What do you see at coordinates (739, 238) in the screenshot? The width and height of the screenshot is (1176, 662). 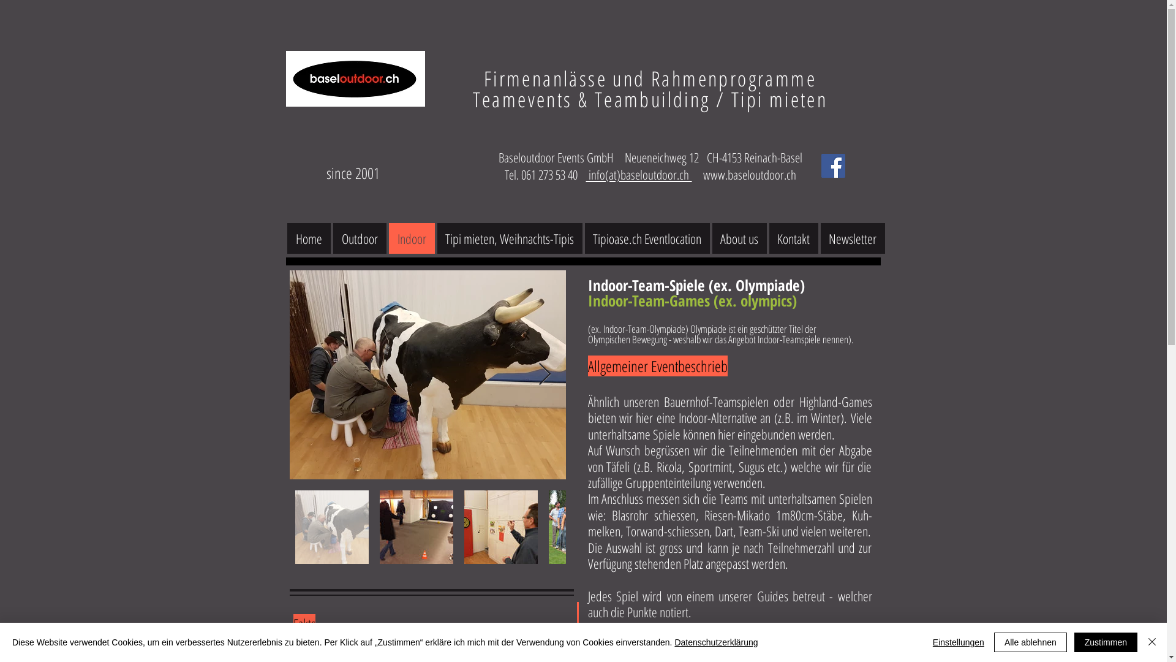 I see `About us` at bounding box center [739, 238].